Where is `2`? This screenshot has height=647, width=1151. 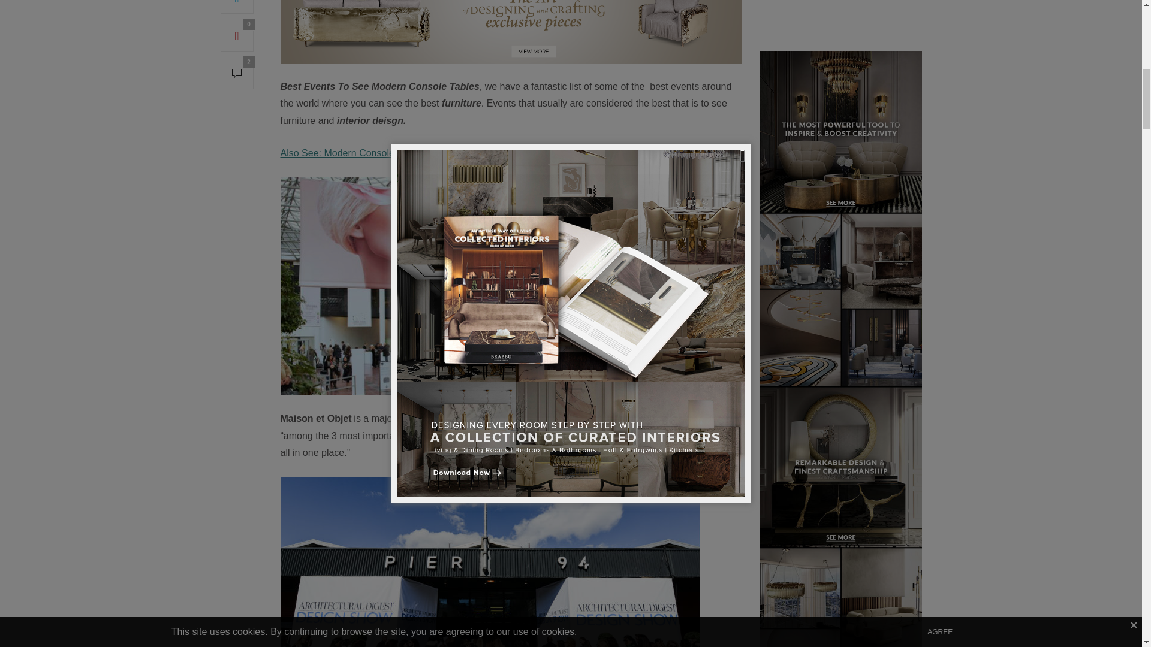 2 is located at coordinates (237, 73).